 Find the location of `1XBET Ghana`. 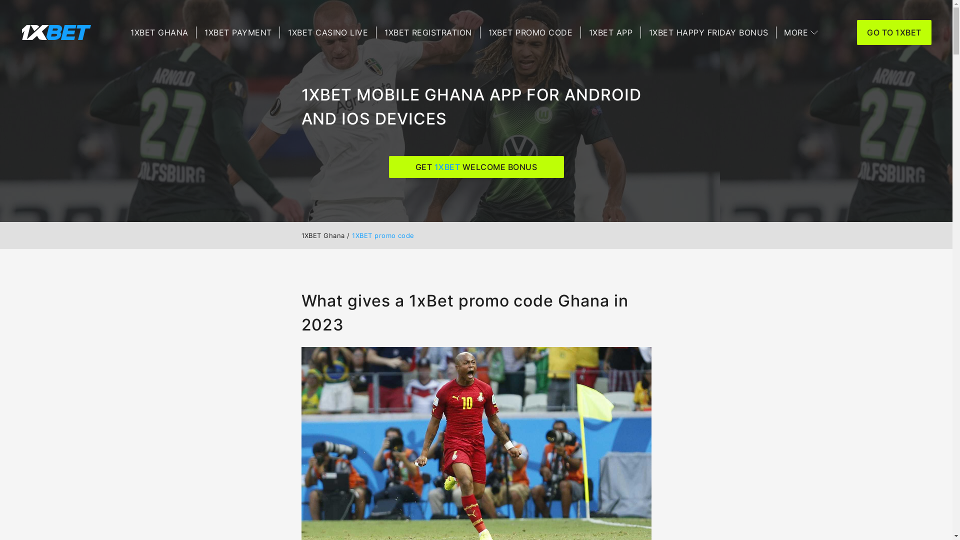

1XBET Ghana is located at coordinates (323, 235).